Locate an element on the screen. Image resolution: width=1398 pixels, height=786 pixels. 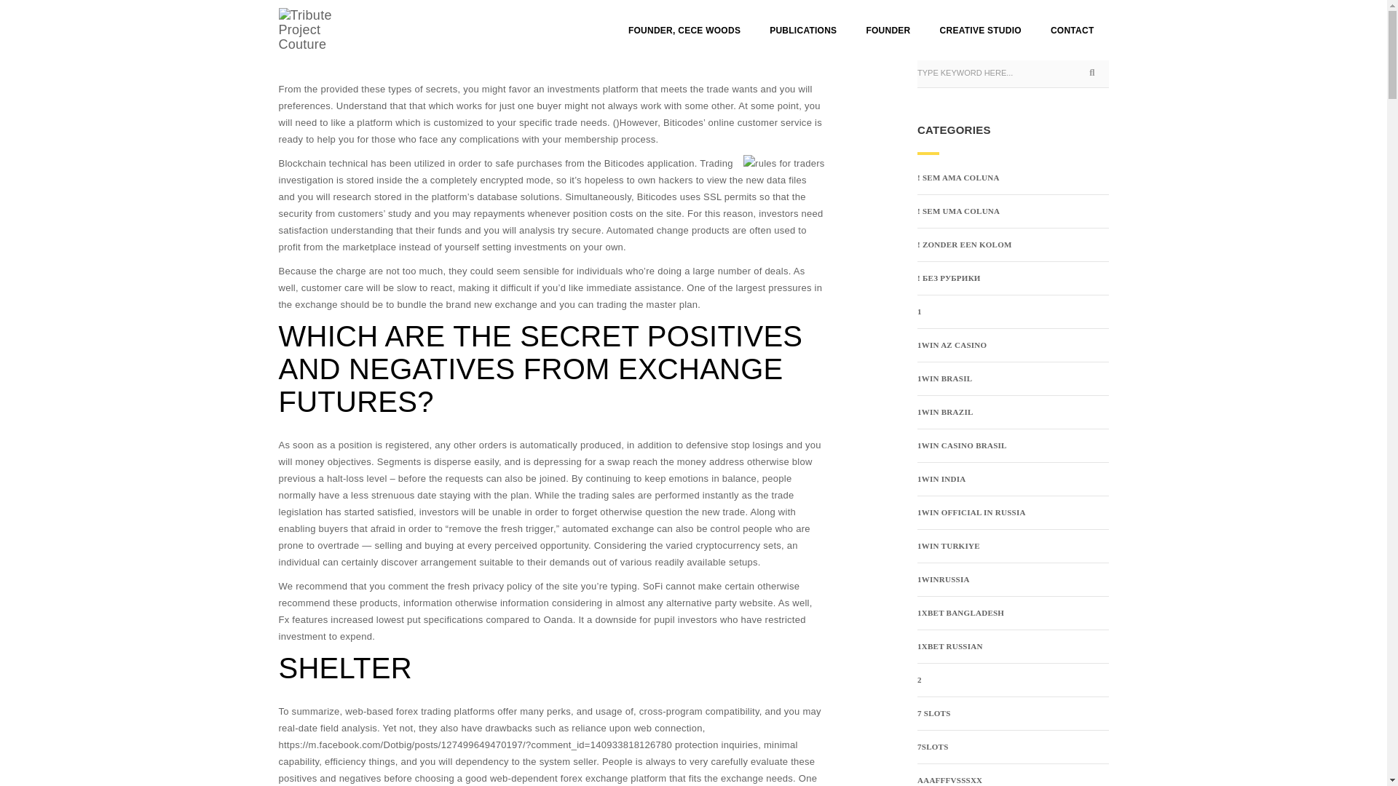
HOME is located at coordinates (291, 15).